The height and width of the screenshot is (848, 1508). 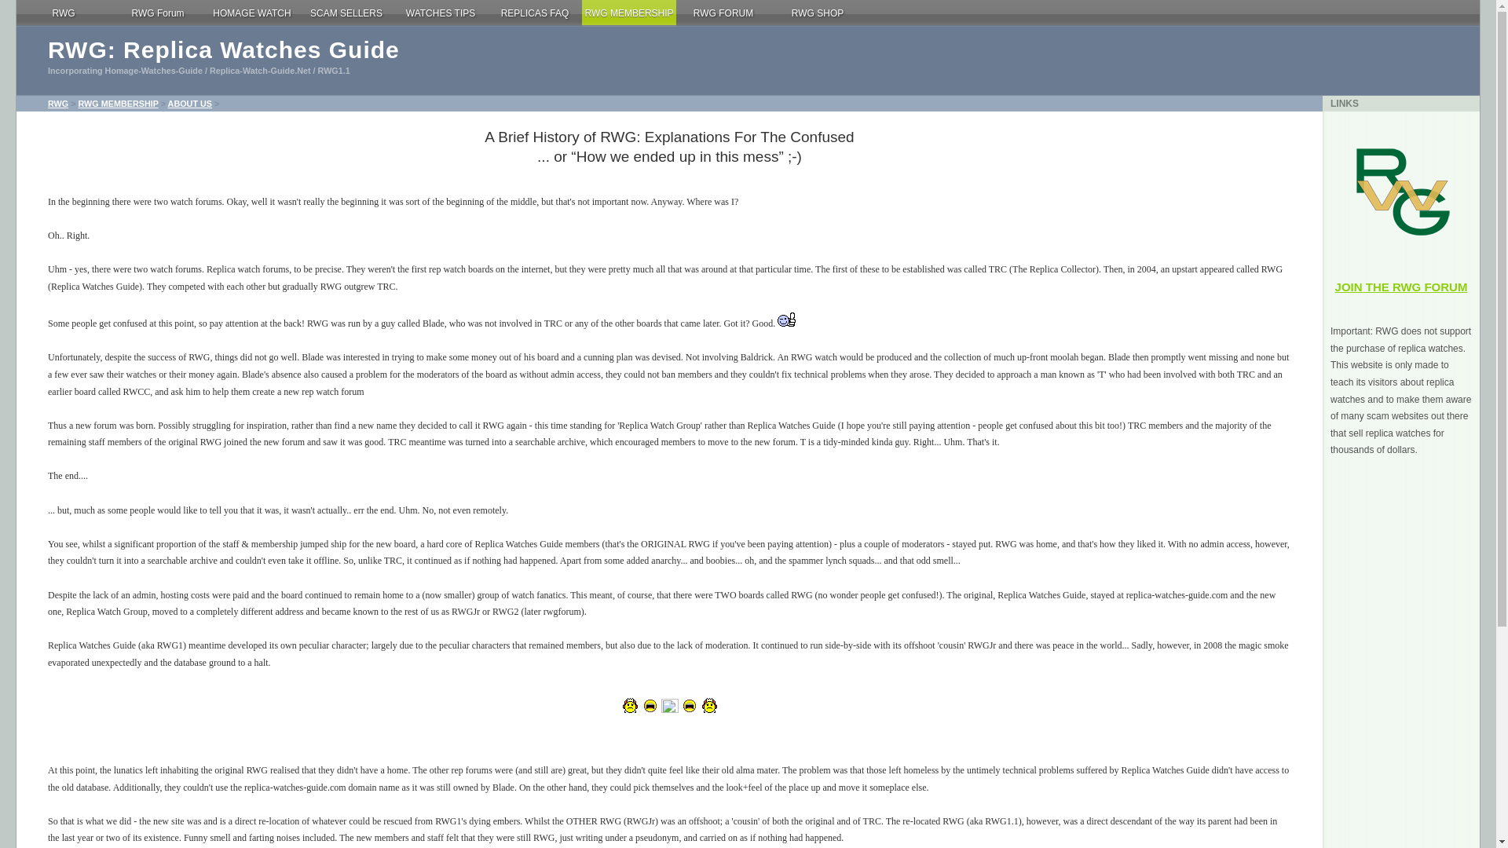 What do you see at coordinates (346, 13) in the screenshot?
I see `SCAM SELLERS` at bounding box center [346, 13].